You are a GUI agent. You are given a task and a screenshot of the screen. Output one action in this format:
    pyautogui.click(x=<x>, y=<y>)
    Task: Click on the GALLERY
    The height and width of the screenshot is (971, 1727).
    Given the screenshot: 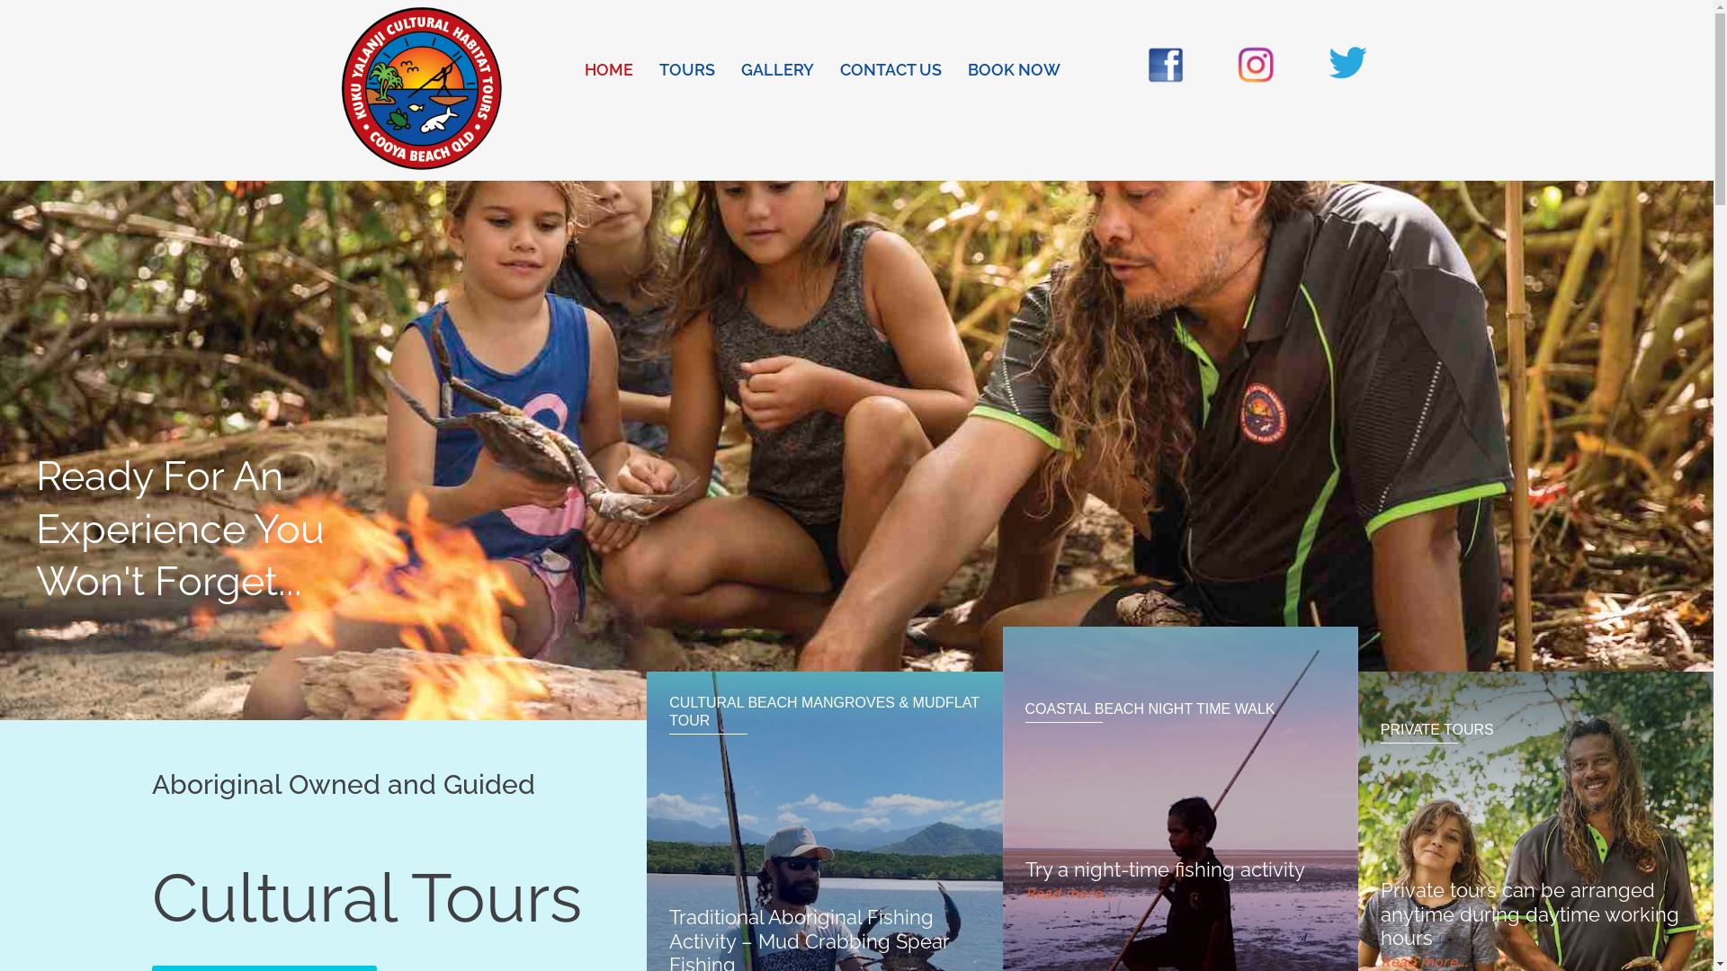 What is the action you would take?
    pyautogui.click(x=777, y=70)
    